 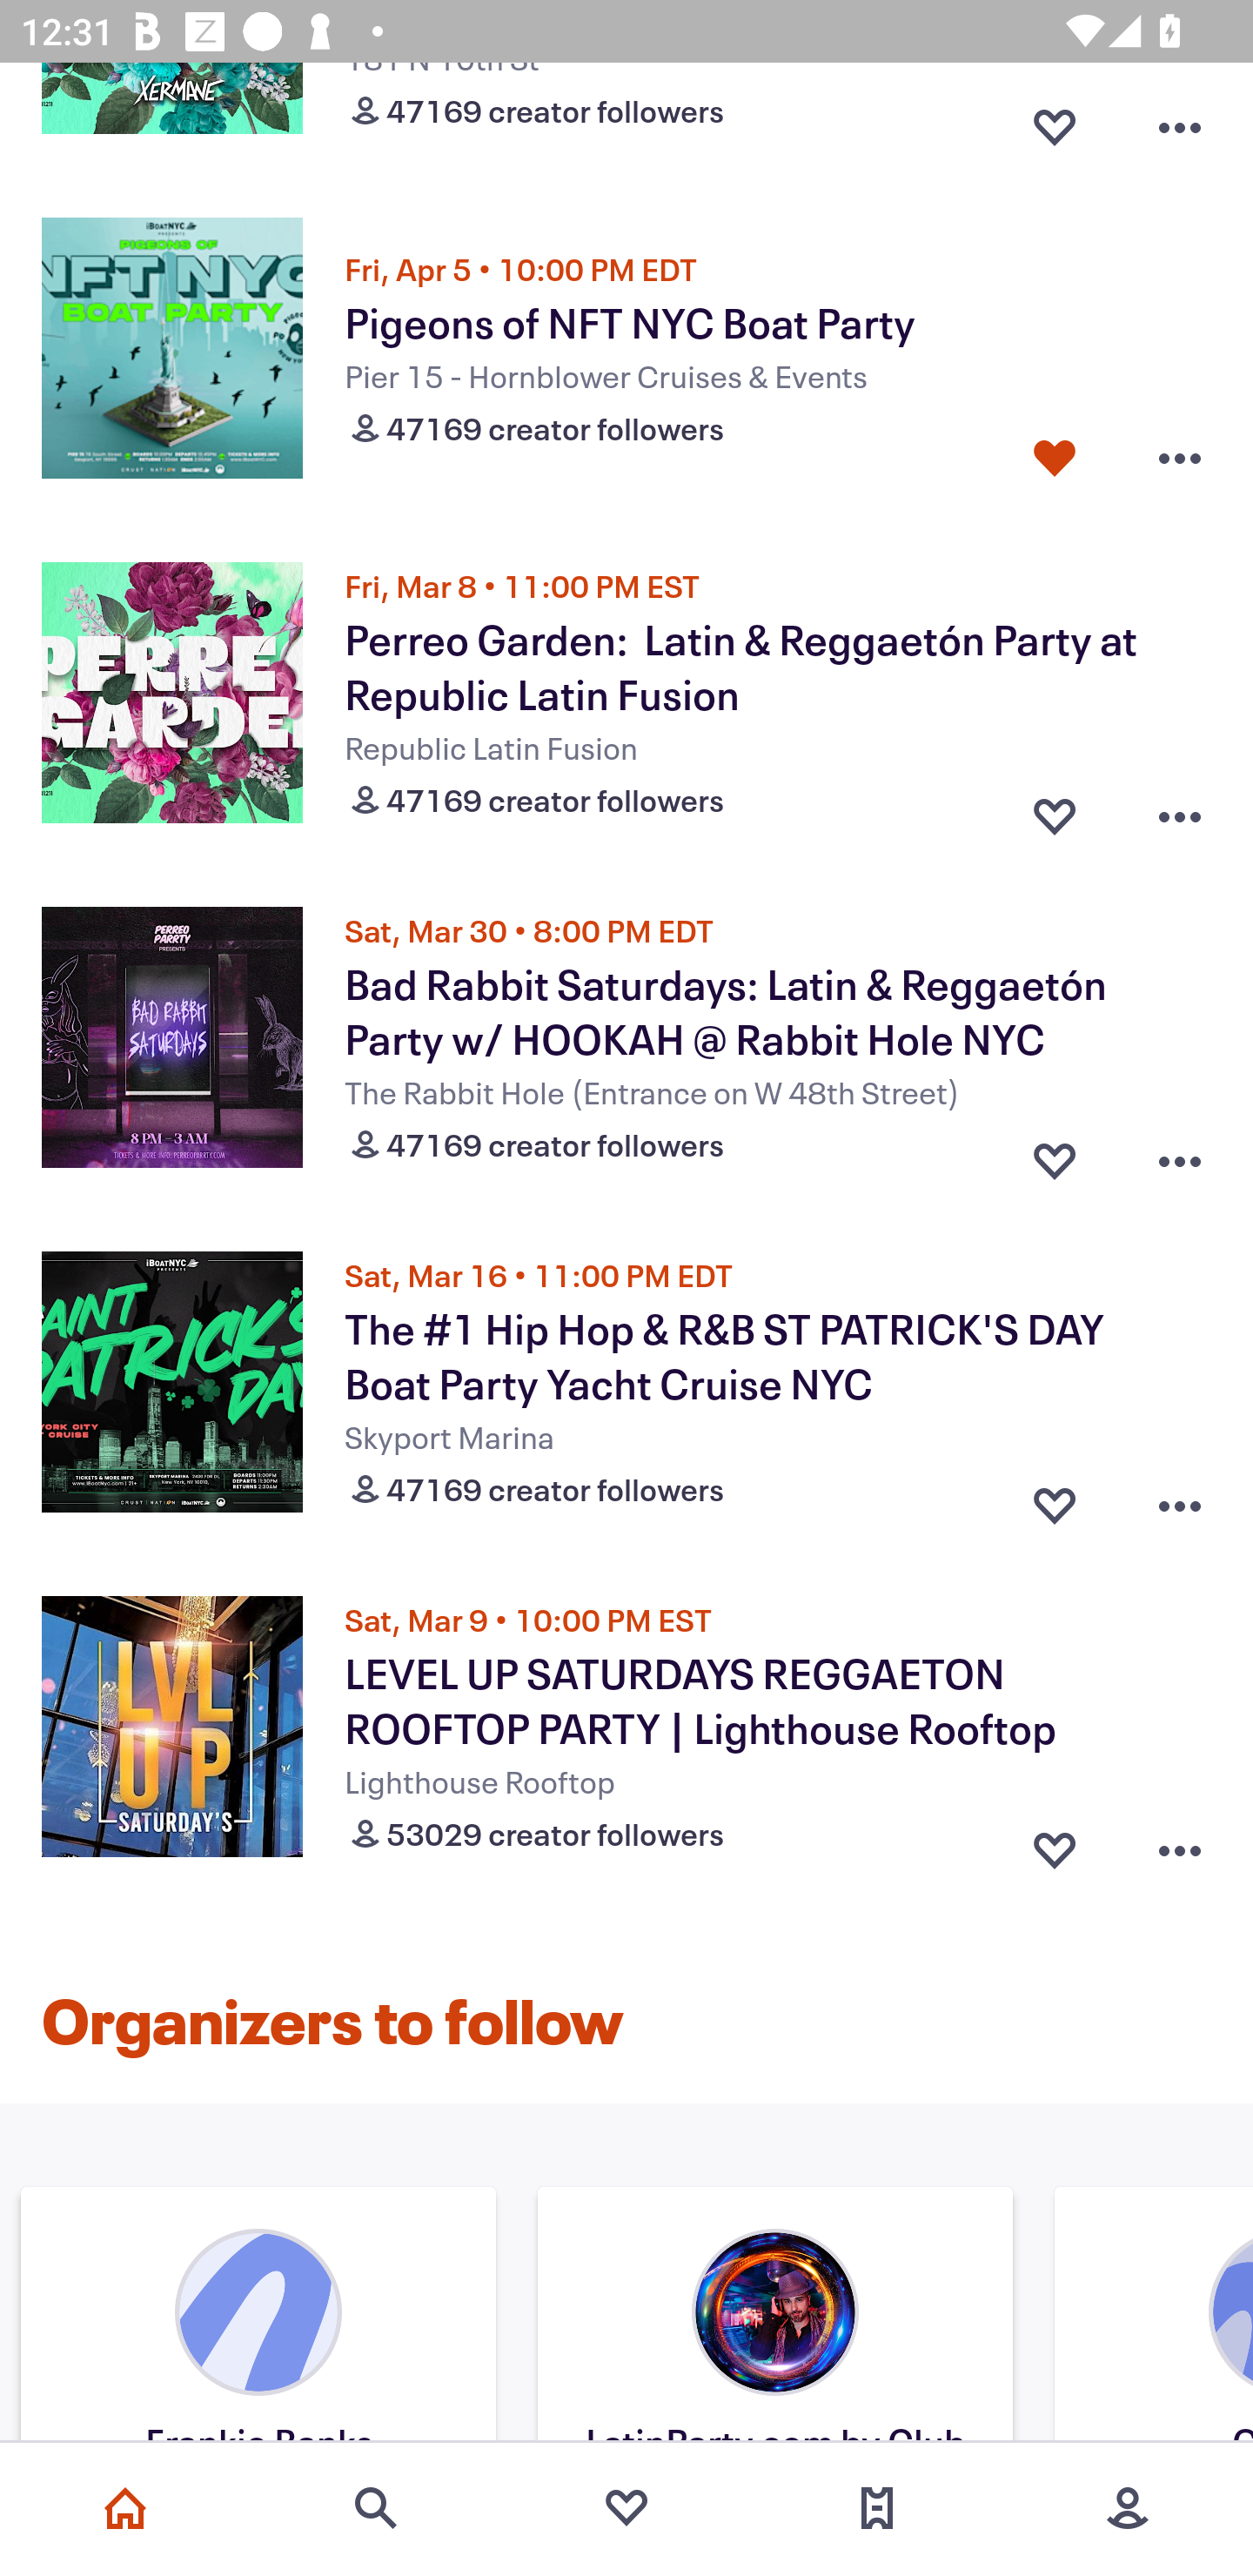 What do you see at coordinates (1180, 458) in the screenshot?
I see `Overflow menu button` at bounding box center [1180, 458].